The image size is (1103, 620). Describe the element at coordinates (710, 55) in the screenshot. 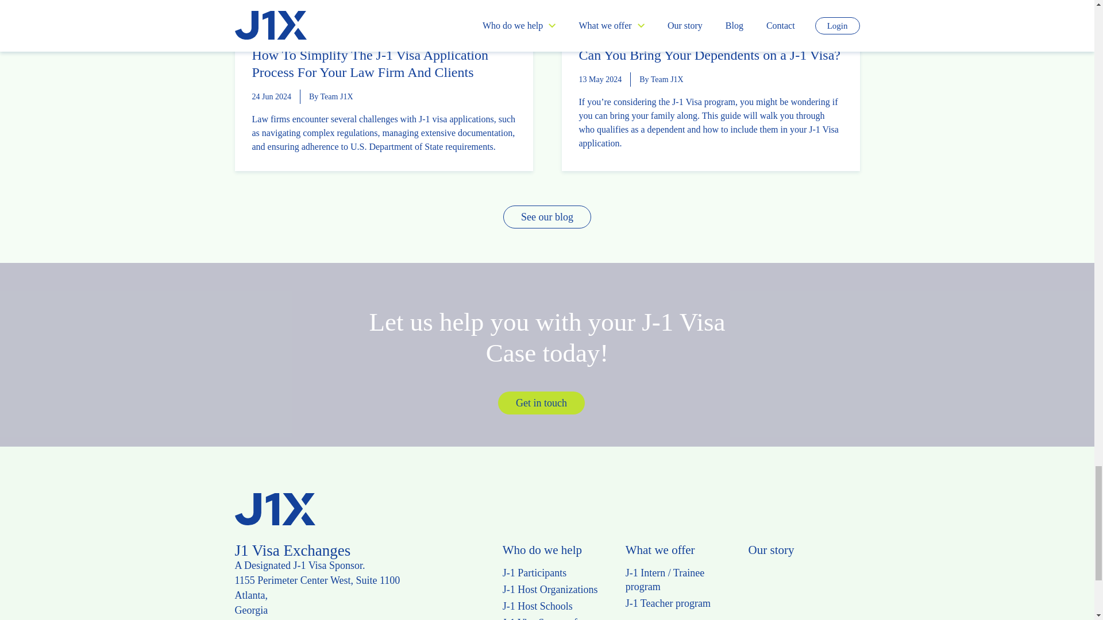

I see `Can You Bring Your Dependents on a J-1 Visa?` at that location.